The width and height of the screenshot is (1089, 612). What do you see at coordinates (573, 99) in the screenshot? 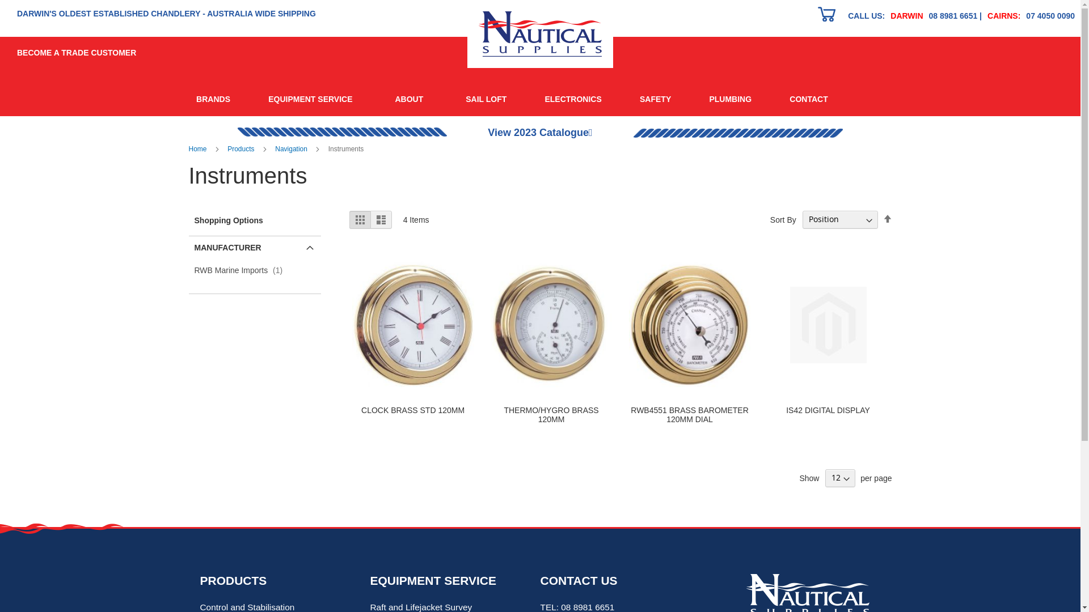
I see `ELECTRONICS` at bounding box center [573, 99].